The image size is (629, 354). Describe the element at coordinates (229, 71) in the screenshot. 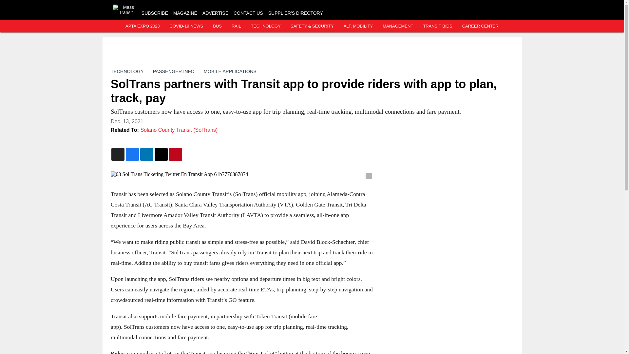

I see `MOBILE APPLICATIONS` at that location.